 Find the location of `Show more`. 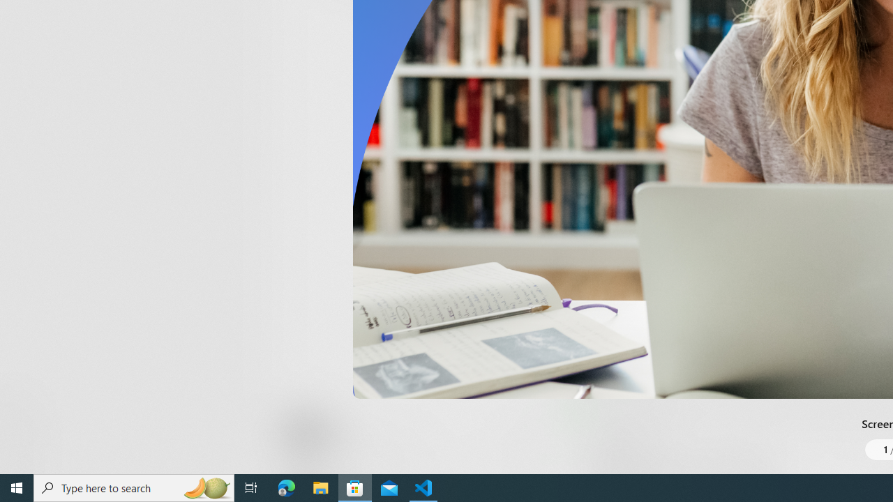

Show more is located at coordinates (596, 22).